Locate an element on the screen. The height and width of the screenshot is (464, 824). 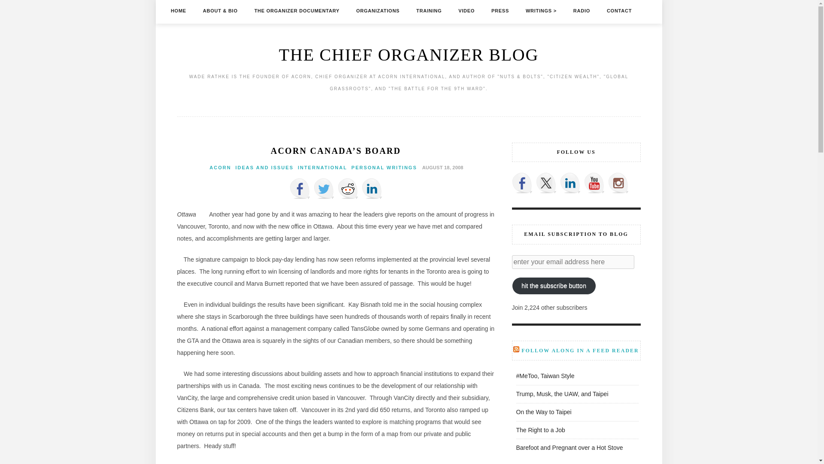
Share on LinkedIn is located at coordinates (372, 188).